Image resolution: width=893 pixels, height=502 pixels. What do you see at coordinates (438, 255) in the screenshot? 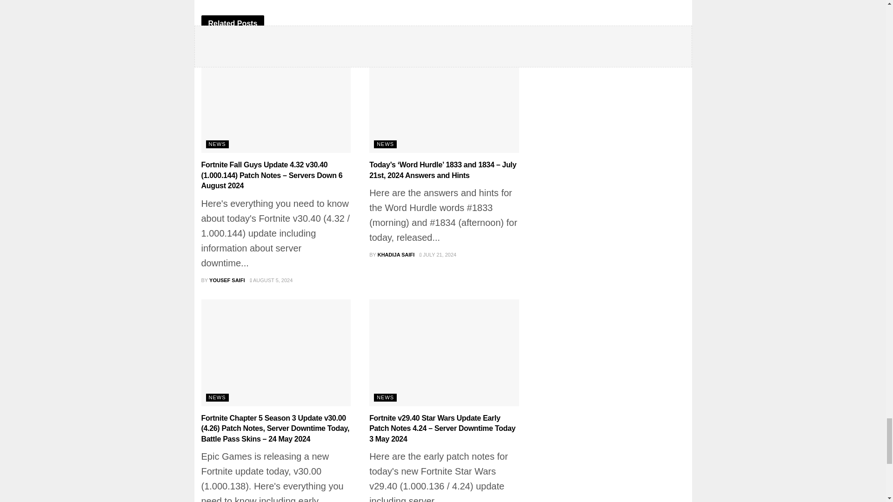
I see `JULY 21, 2024` at bounding box center [438, 255].